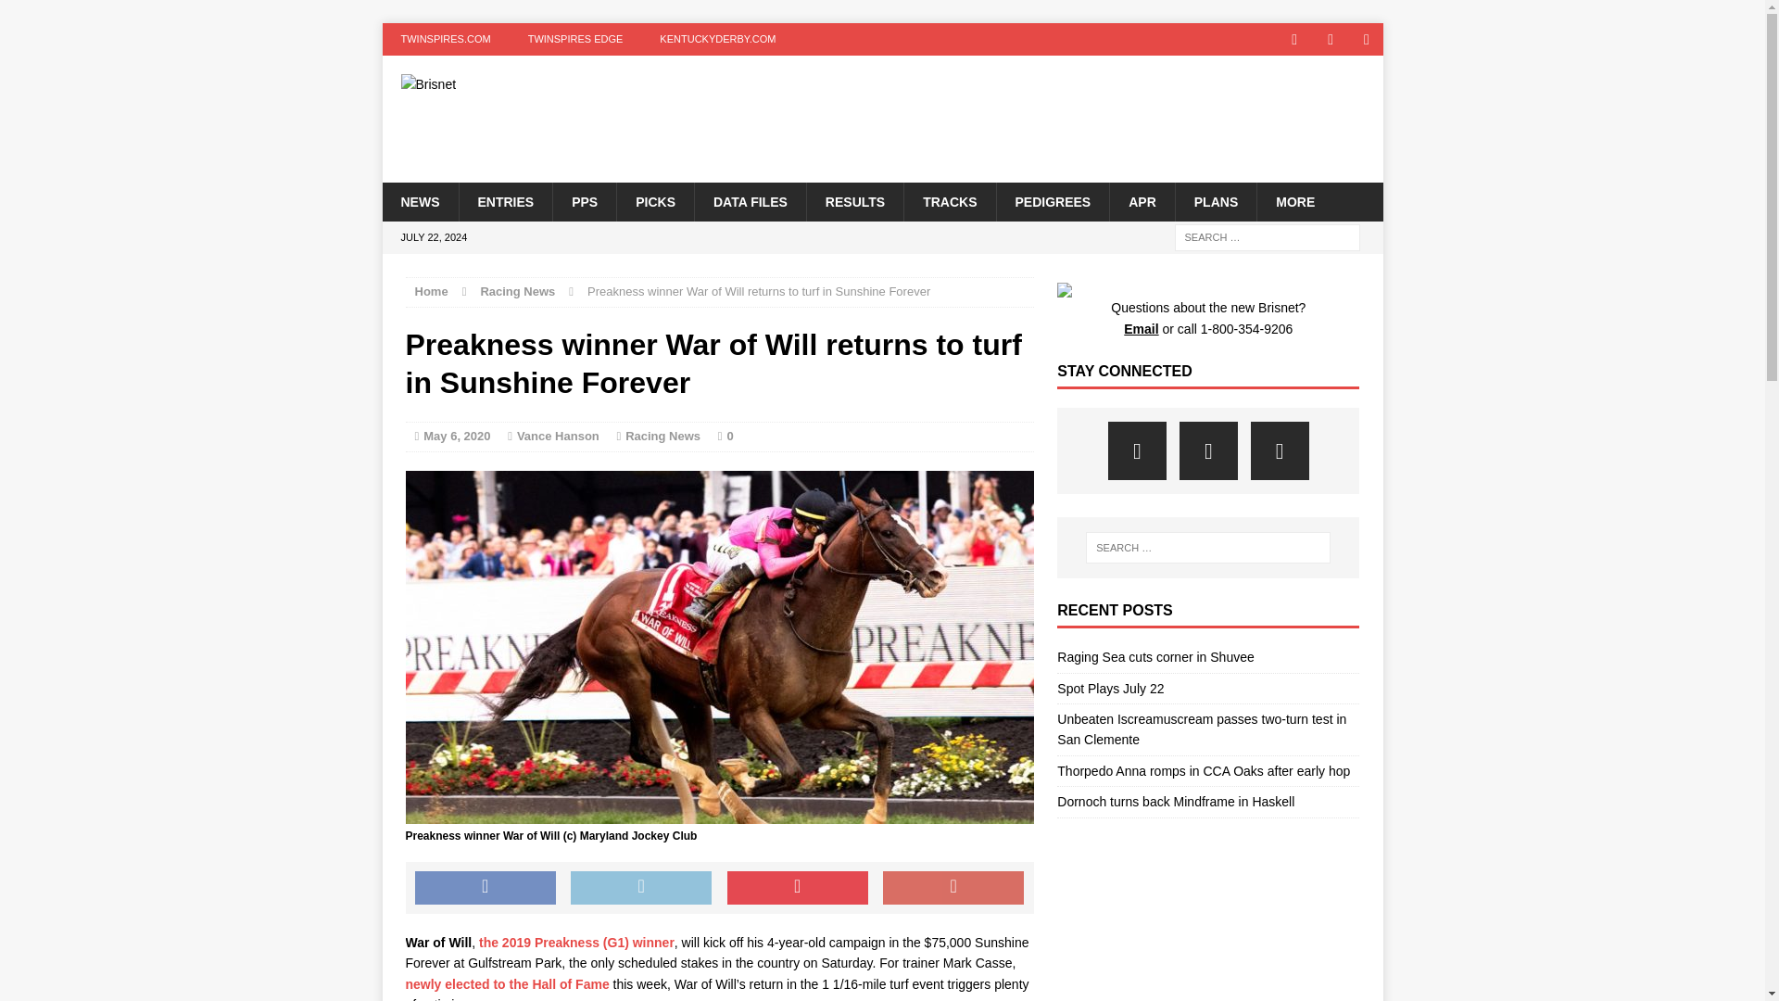 The image size is (1779, 1001). Describe the element at coordinates (1051, 200) in the screenshot. I see `PEDIGREES` at that location.